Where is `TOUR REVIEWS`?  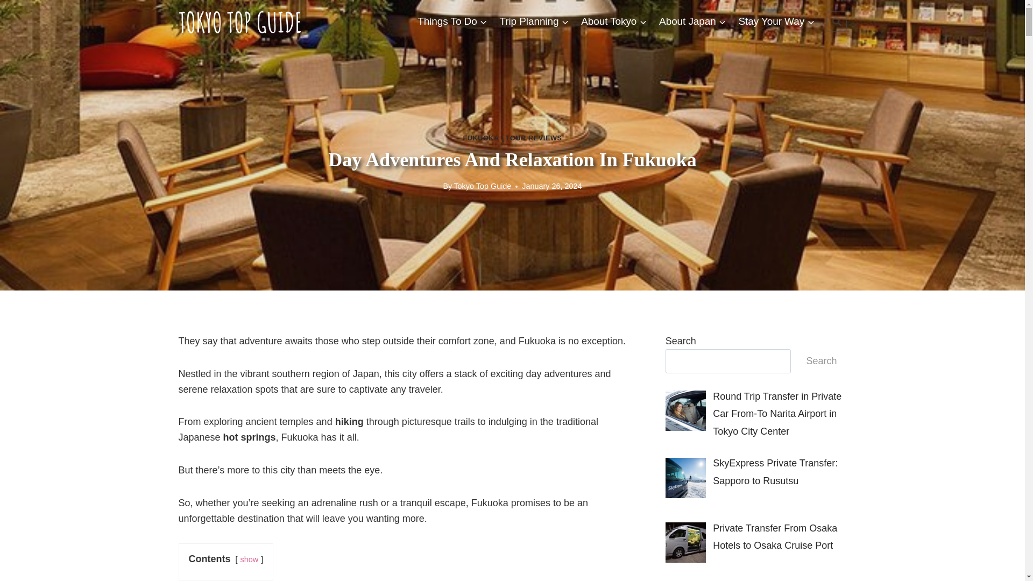 TOUR REVIEWS is located at coordinates (534, 138).